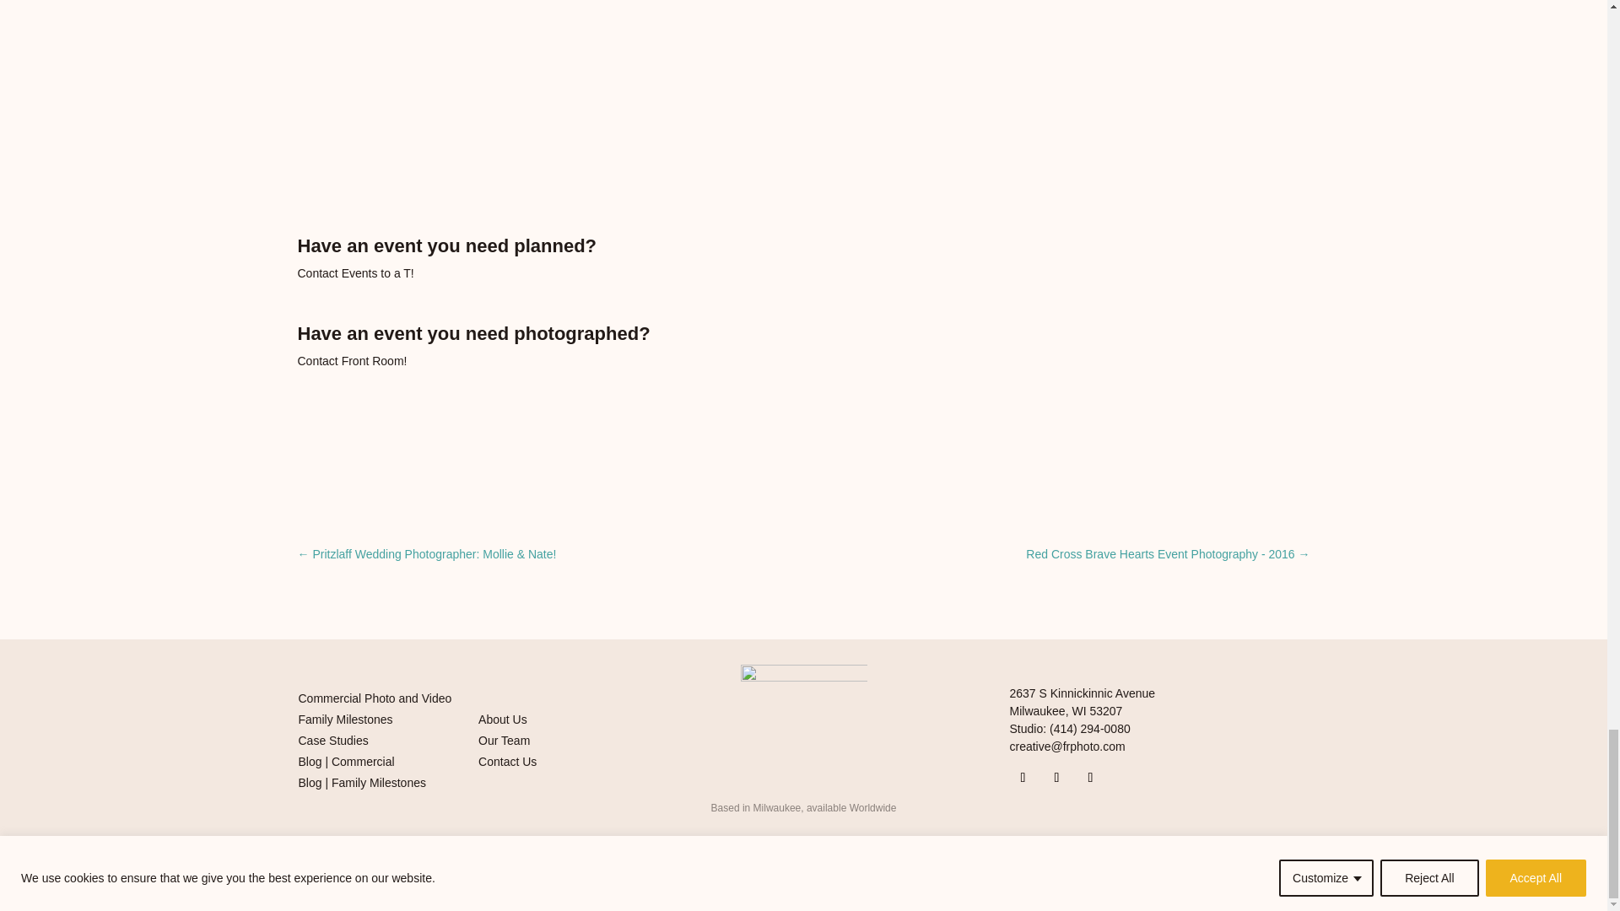 The image size is (1620, 911). Describe the element at coordinates (1056, 778) in the screenshot. I see `Follow on LinkedIn` at that location.